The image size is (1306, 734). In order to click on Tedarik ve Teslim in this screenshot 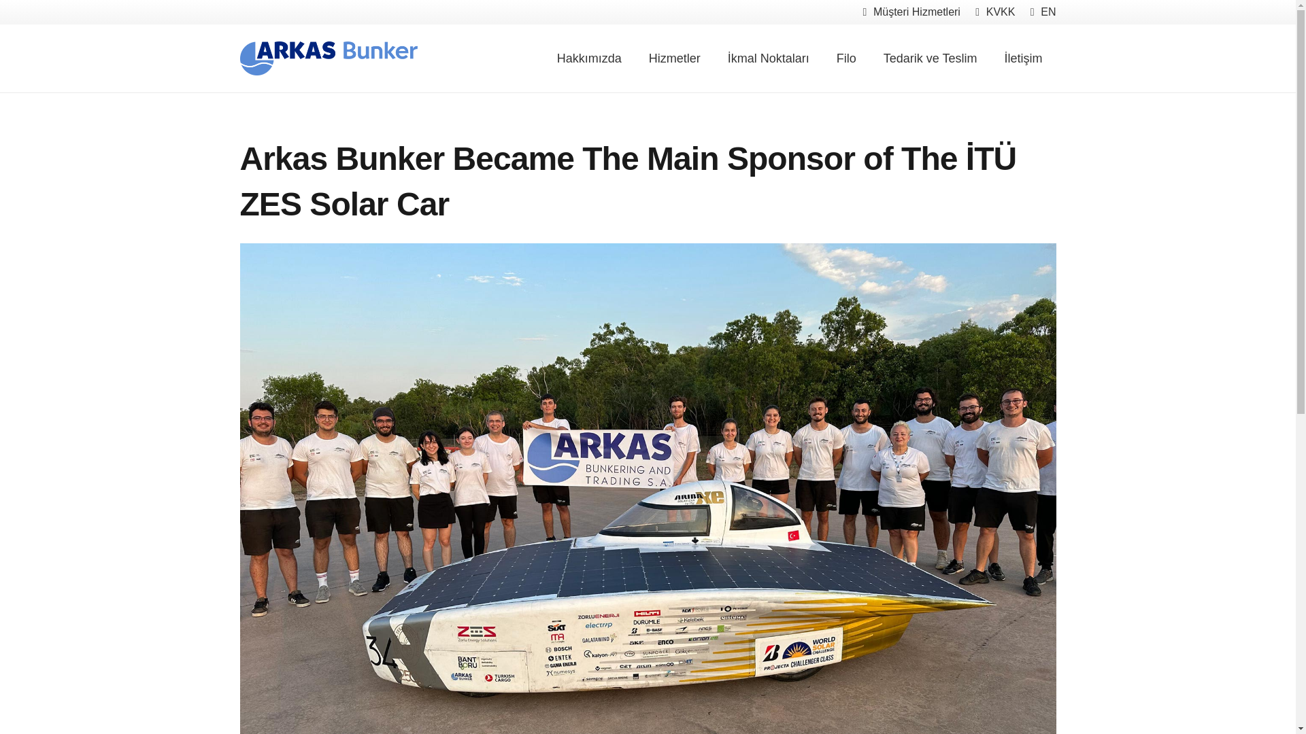, I will do `click(931, 58)`.